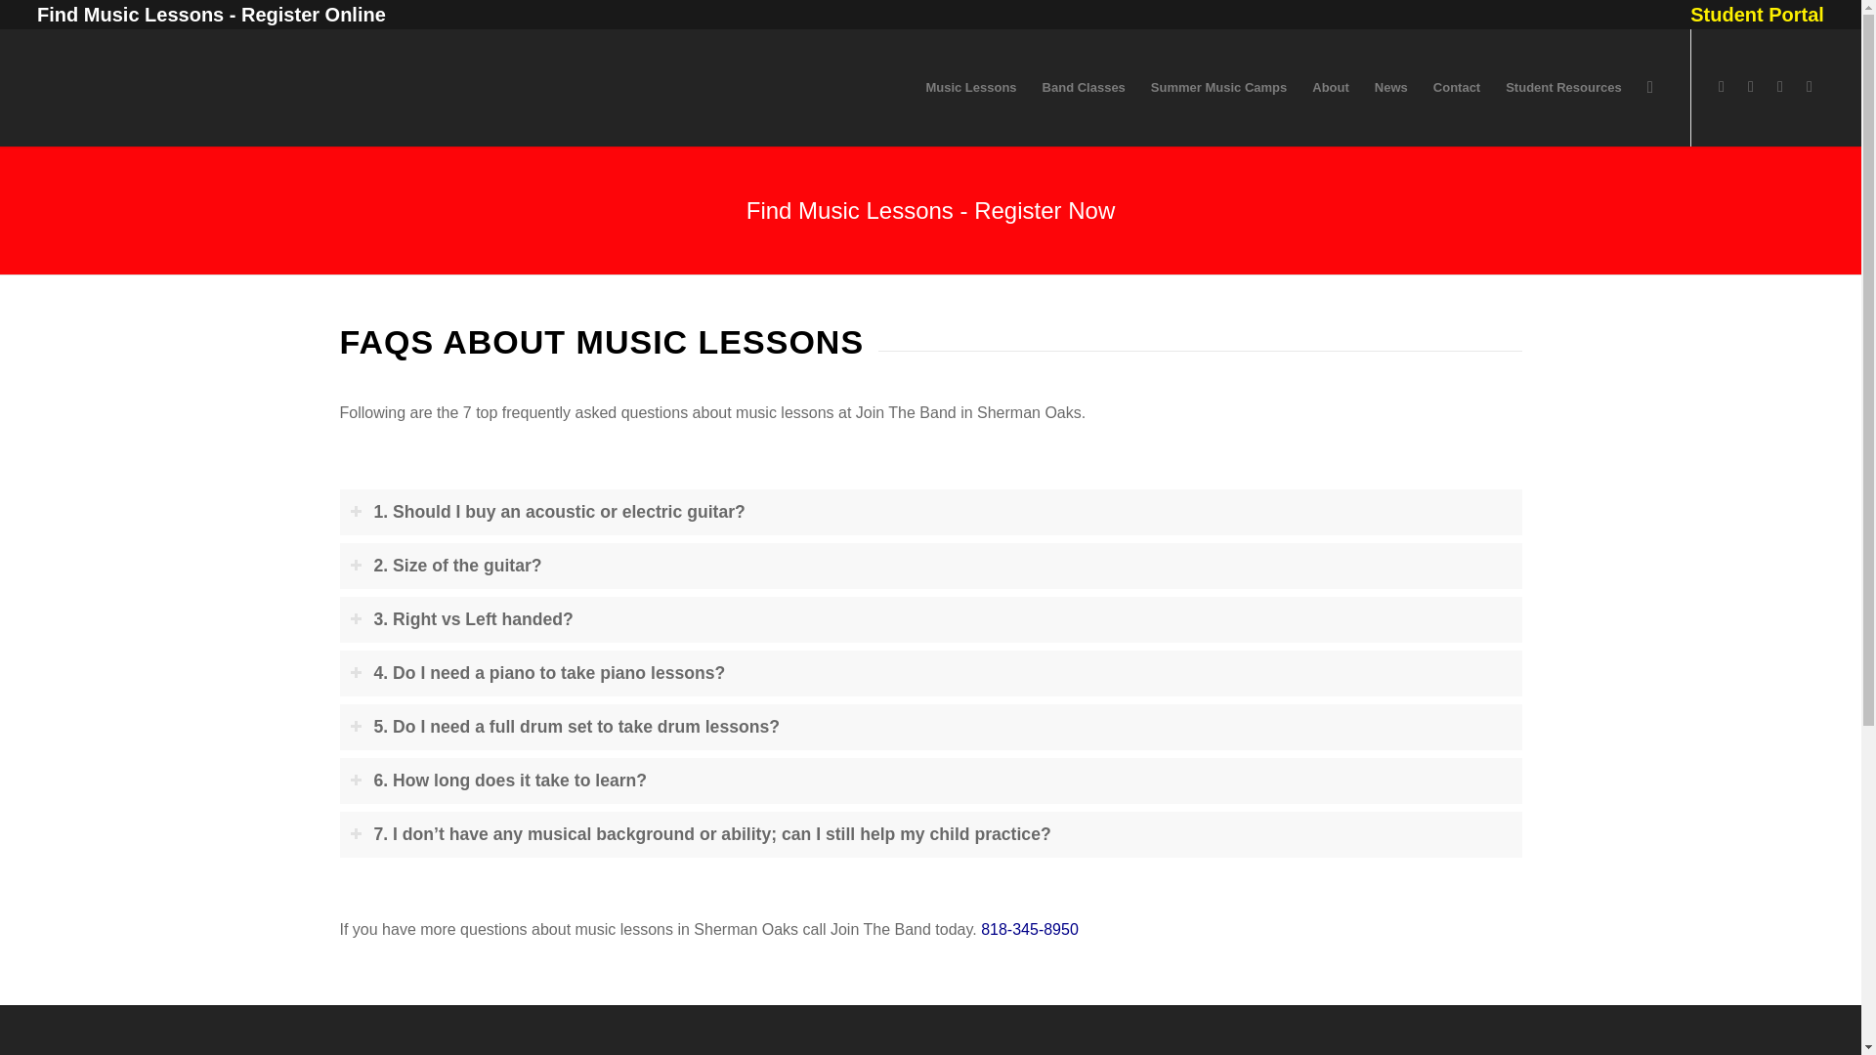 This screenshot has width=1876, height=1055. What do you see at coordinates (969, 88) in the screenshot?
I see `Music Lessons` at bounding box center [969, 88].